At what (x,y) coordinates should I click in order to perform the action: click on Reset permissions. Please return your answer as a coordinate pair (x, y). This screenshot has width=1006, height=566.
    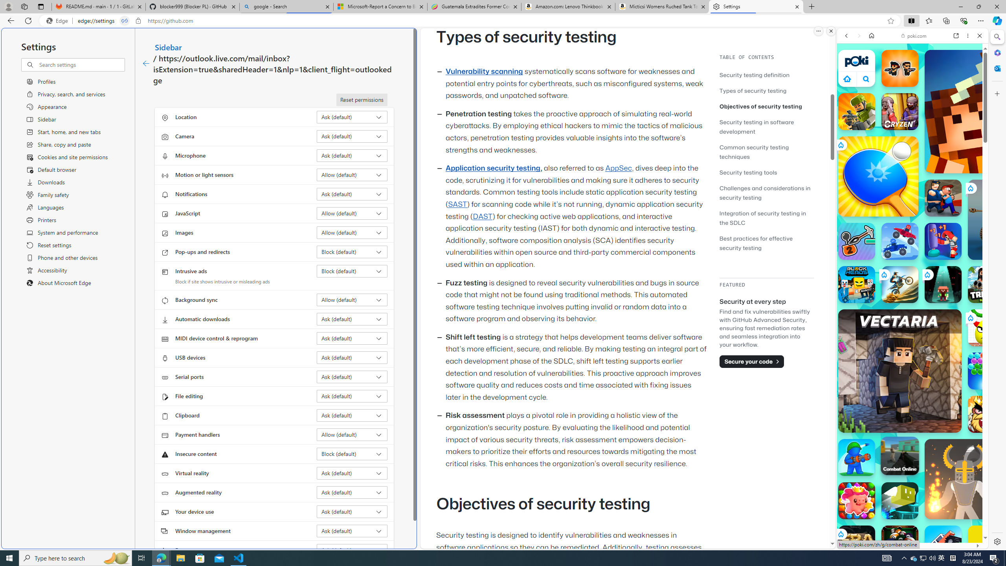
    Looking at the image, I should click on (362, 100).